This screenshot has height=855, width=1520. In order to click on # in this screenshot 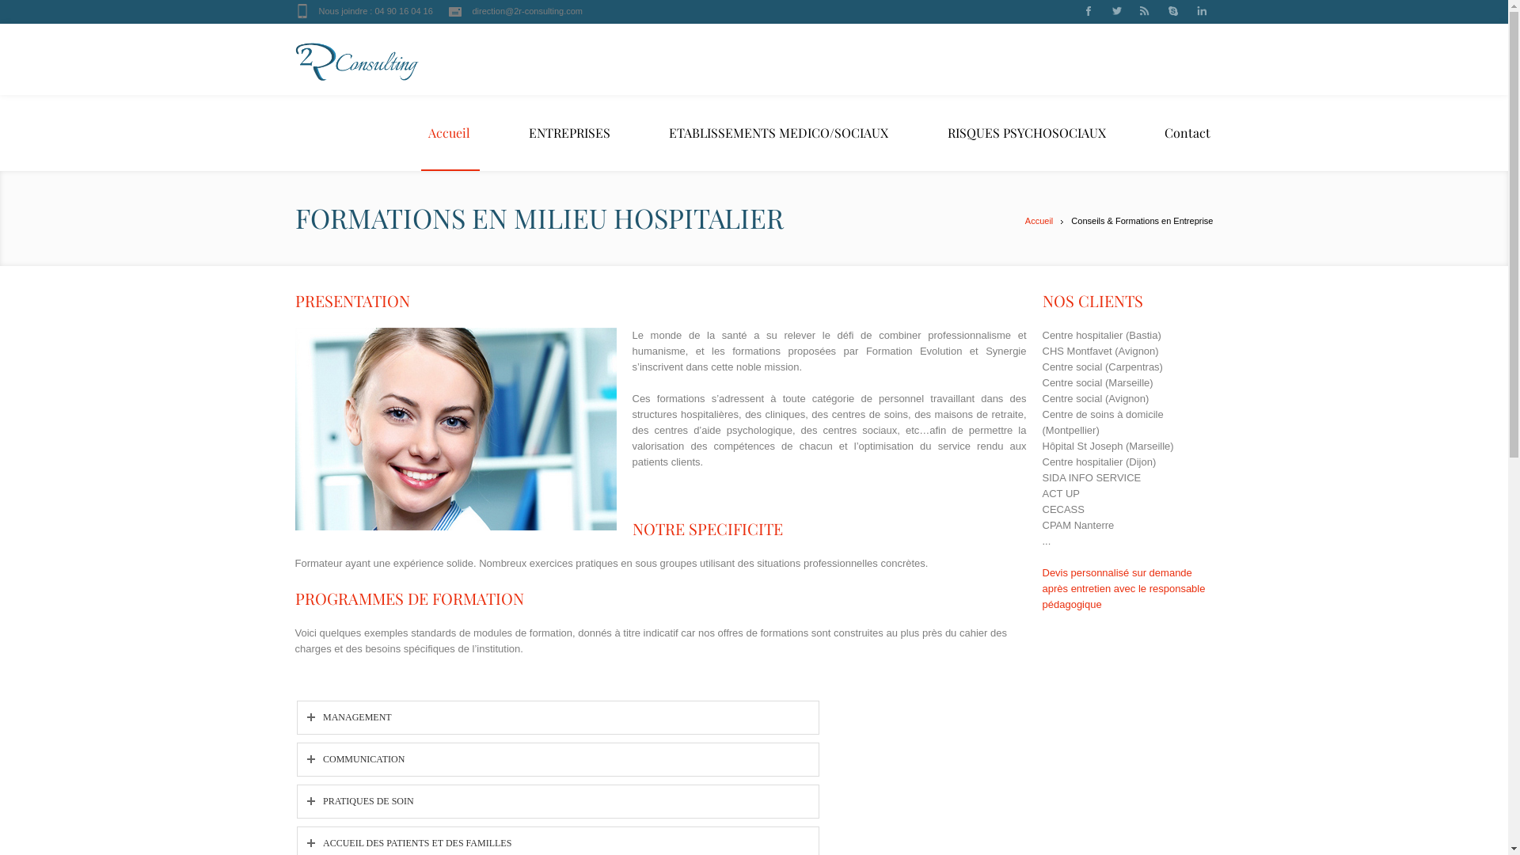, I will do `click(1116, 13)`.